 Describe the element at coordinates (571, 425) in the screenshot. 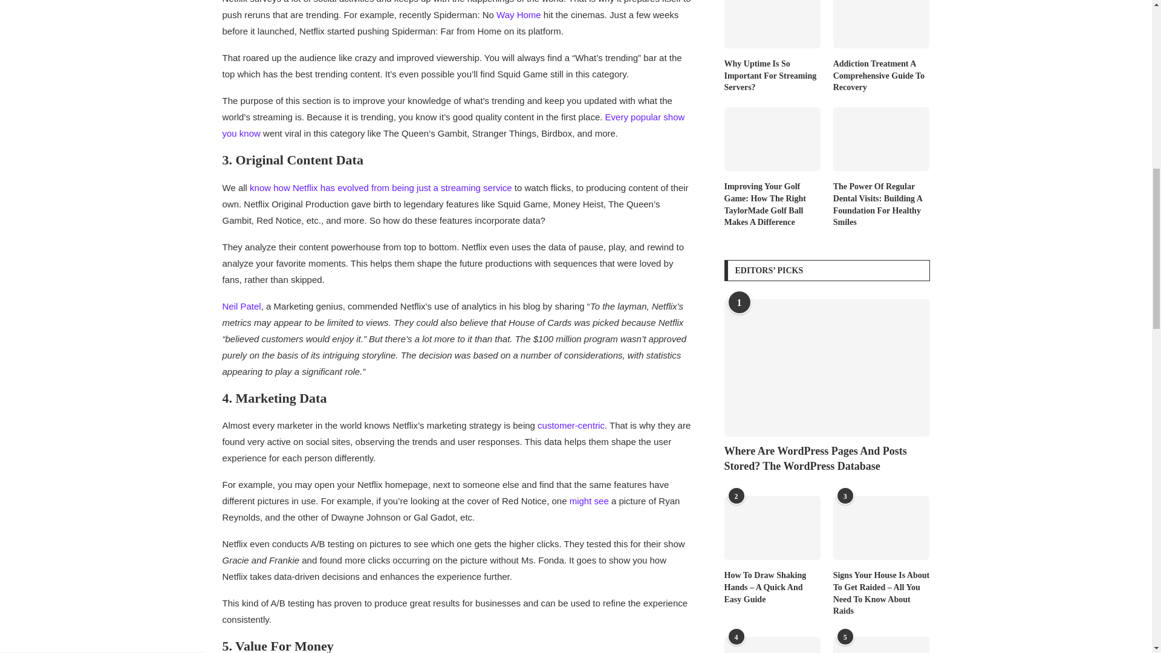

I see `customer-centric` at that location.